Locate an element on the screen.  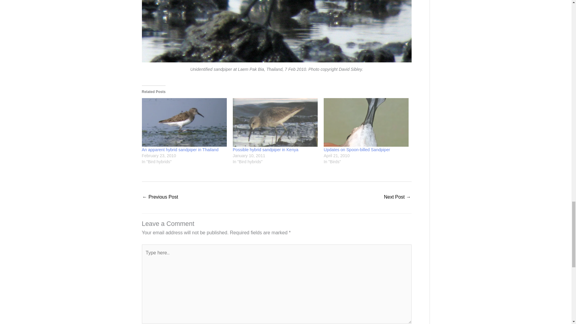
Updates on Spoon-billed Sandpiper is located at coordinates (366, 122).